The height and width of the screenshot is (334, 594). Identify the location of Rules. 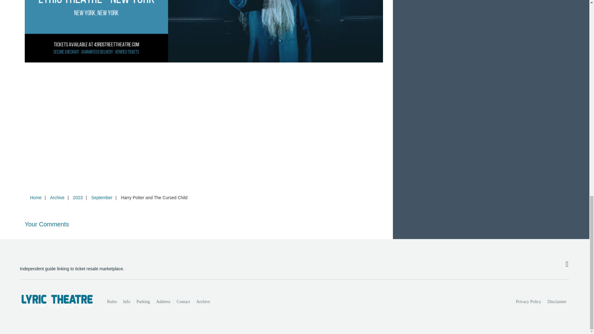
(112, 302).